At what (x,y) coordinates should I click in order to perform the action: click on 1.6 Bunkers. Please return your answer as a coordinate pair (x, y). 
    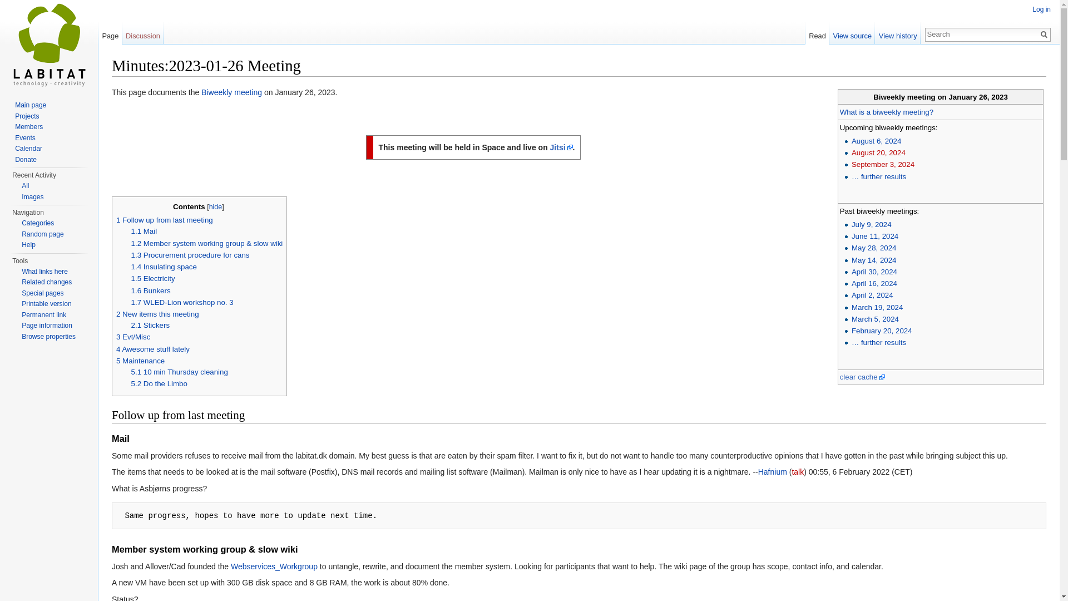
    Looking at the image, I should click on (151, 290).